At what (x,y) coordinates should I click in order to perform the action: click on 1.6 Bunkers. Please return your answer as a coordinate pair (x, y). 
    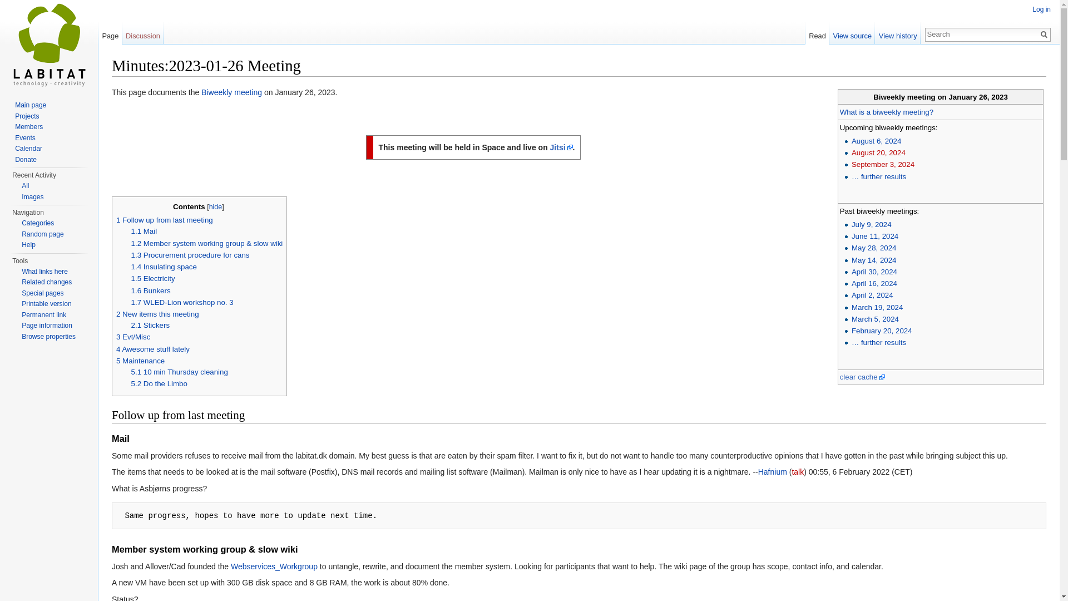
    Looking at the image, I should click on (151, 290).